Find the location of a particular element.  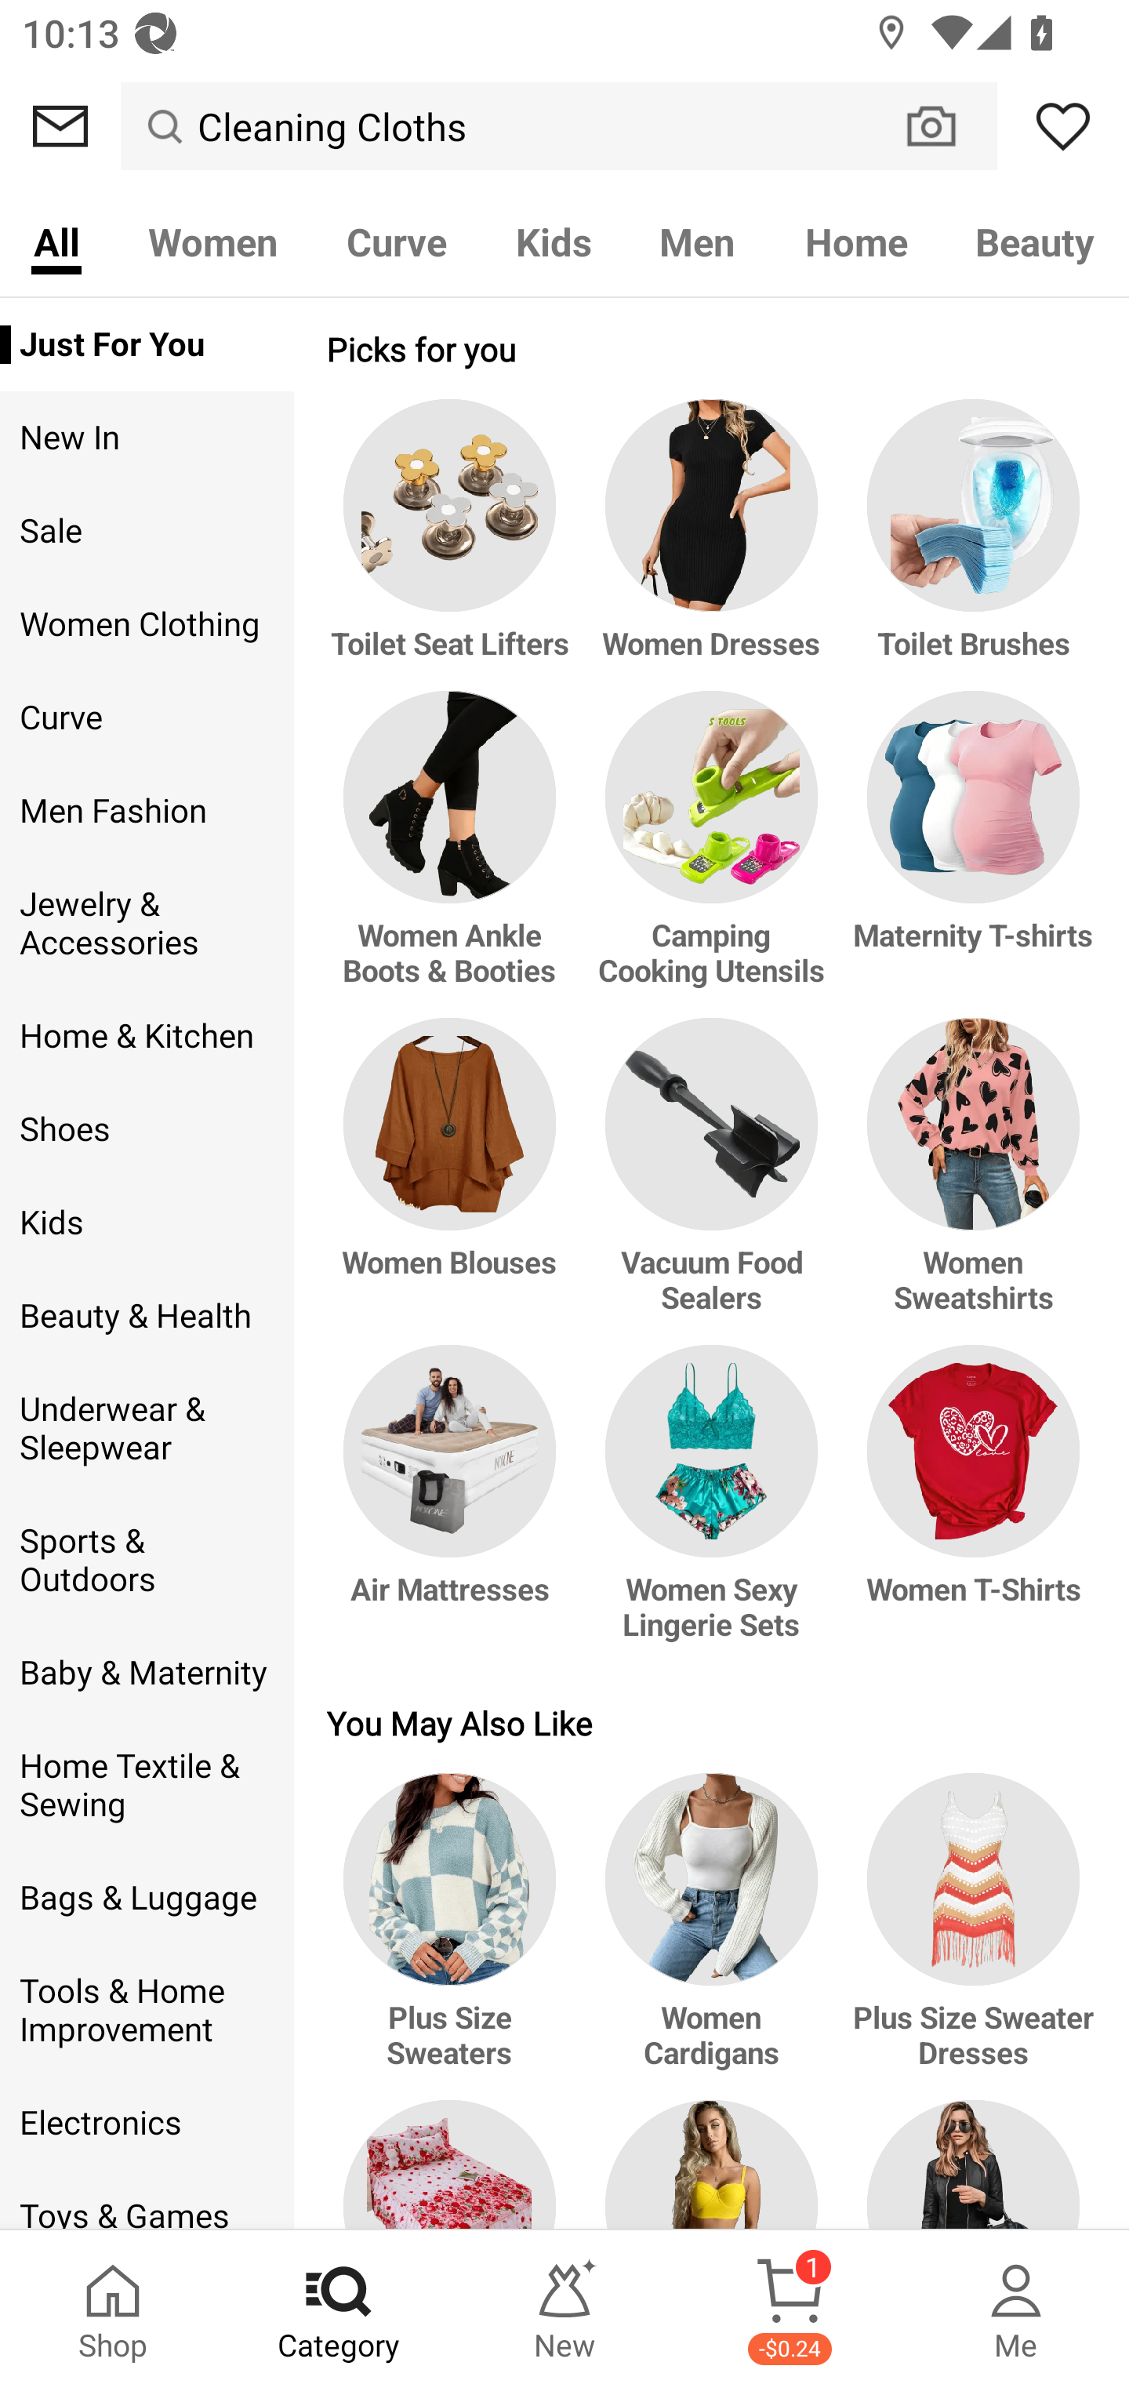

Beauty is located at coordinates (1036, 240).